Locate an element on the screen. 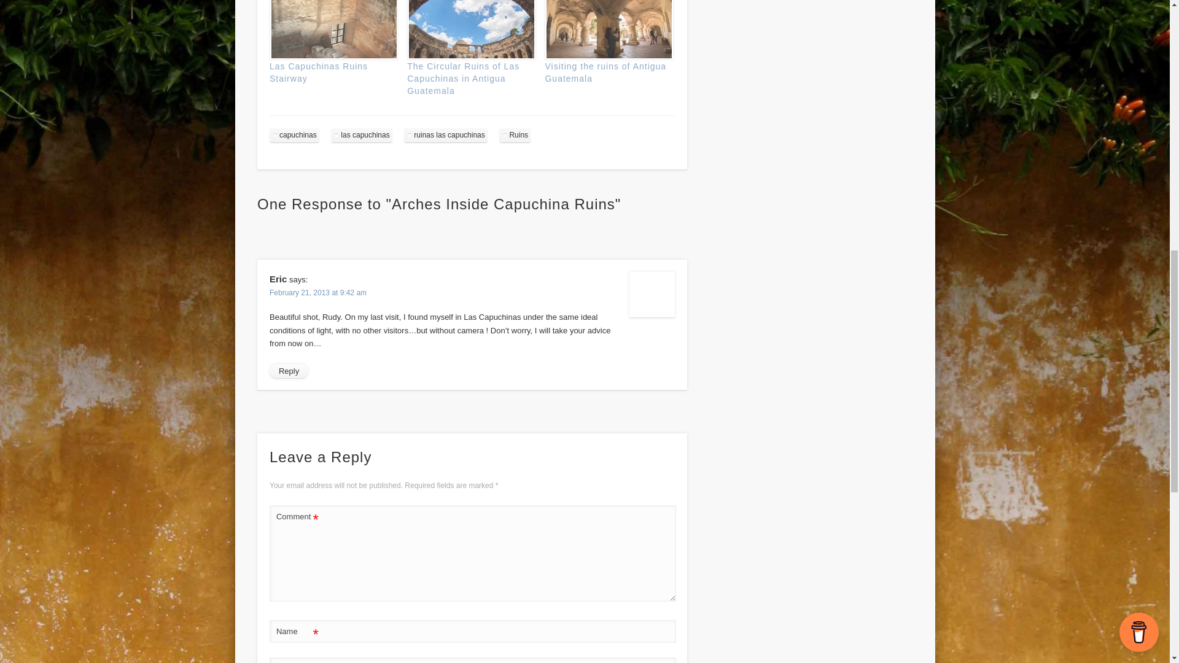  Las Capuchinas Ruins Stairway is located at coordinates (332, 30).